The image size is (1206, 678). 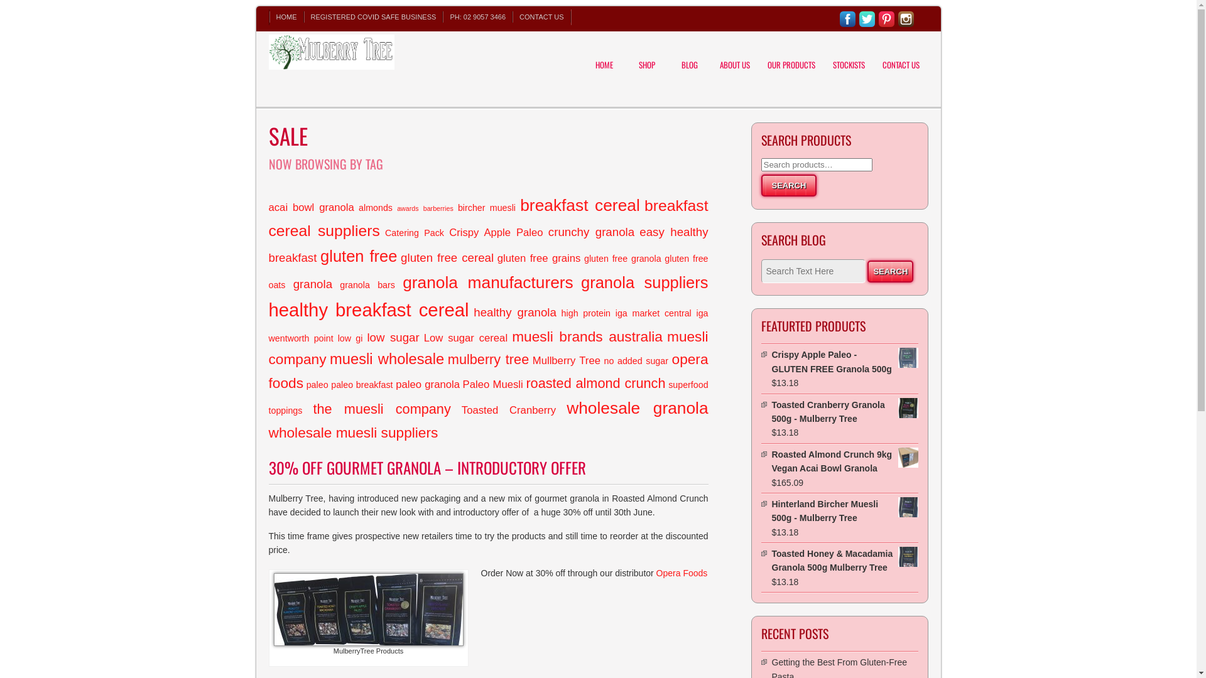 What do you see at coordinates (359, 256) in the screenshot?
I see `gluten free` at bounding box center [359, 256].